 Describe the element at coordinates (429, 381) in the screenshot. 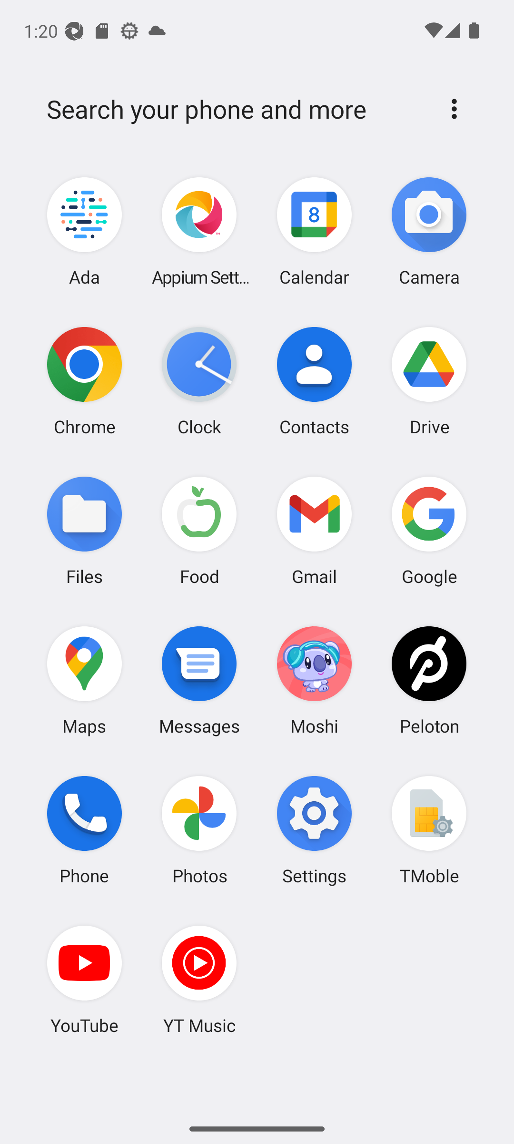

I see `Drive` at that location.